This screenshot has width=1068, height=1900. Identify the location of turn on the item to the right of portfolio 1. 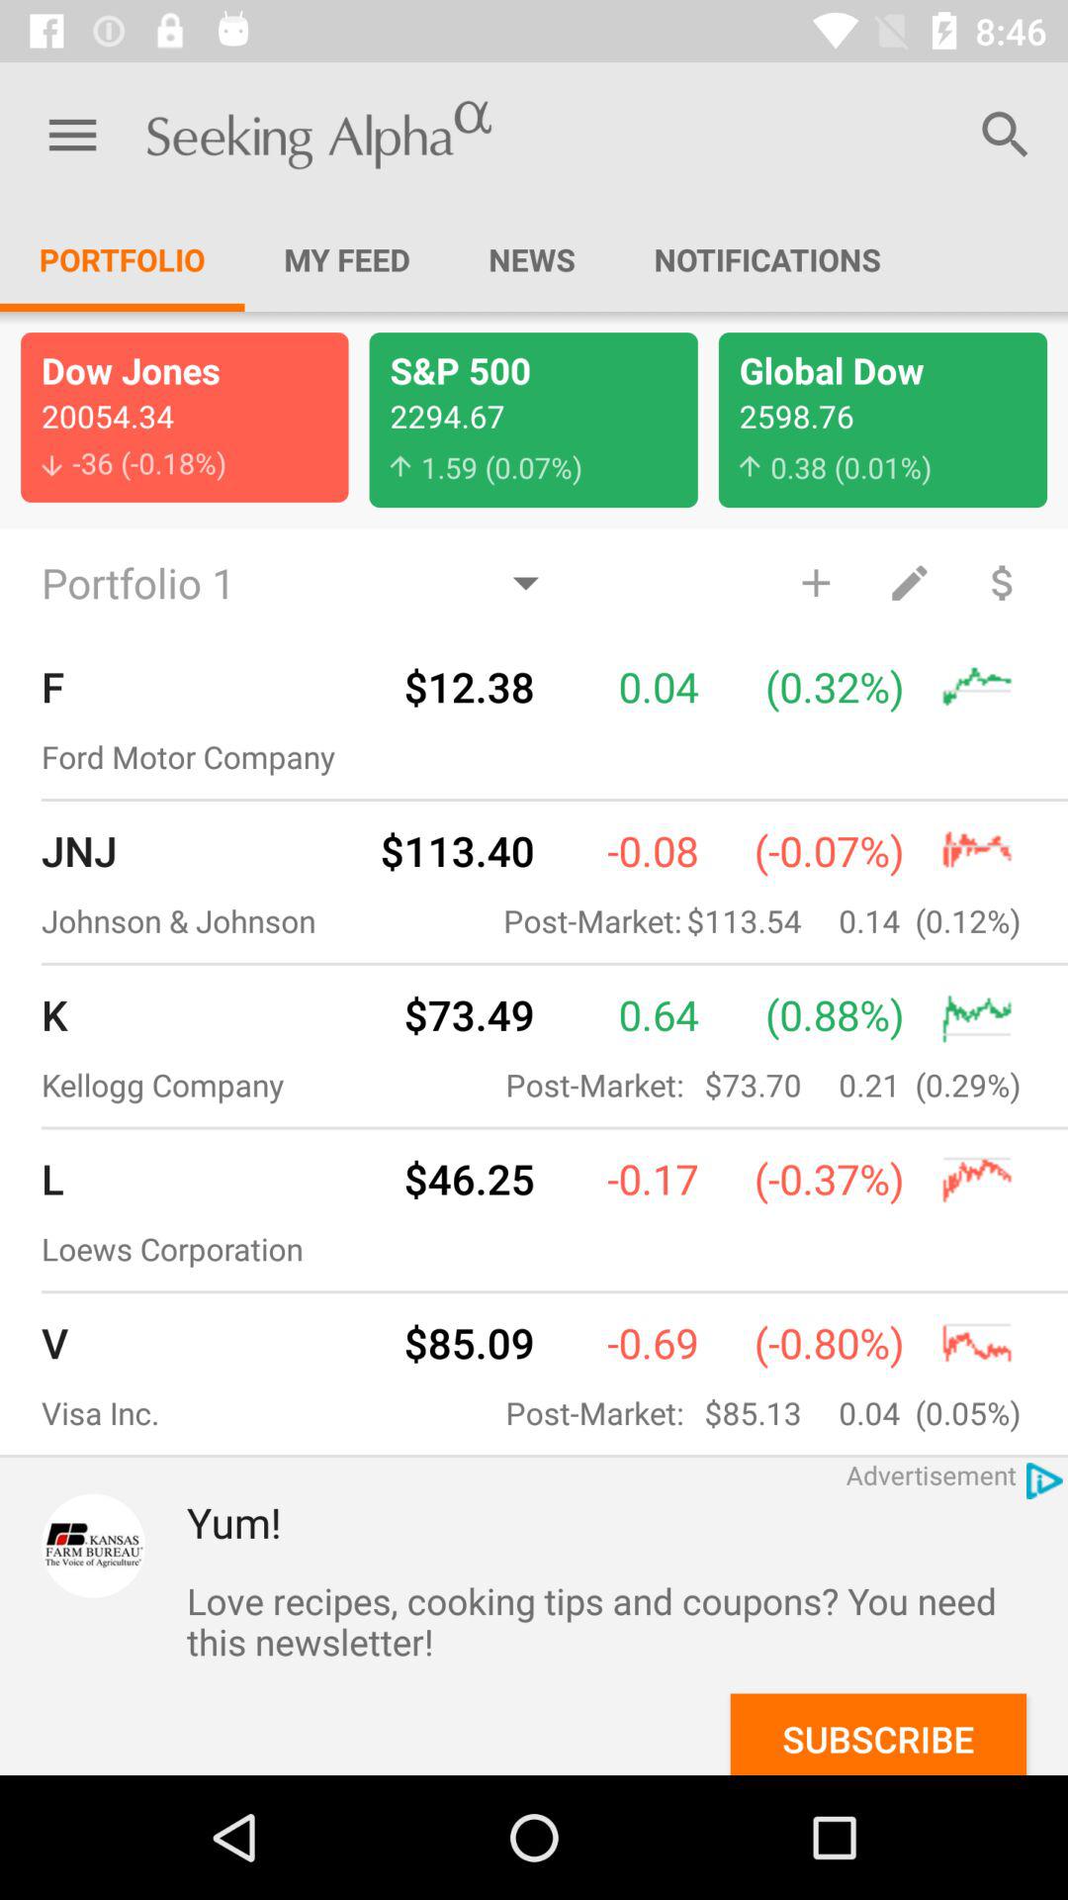
(815, 582).